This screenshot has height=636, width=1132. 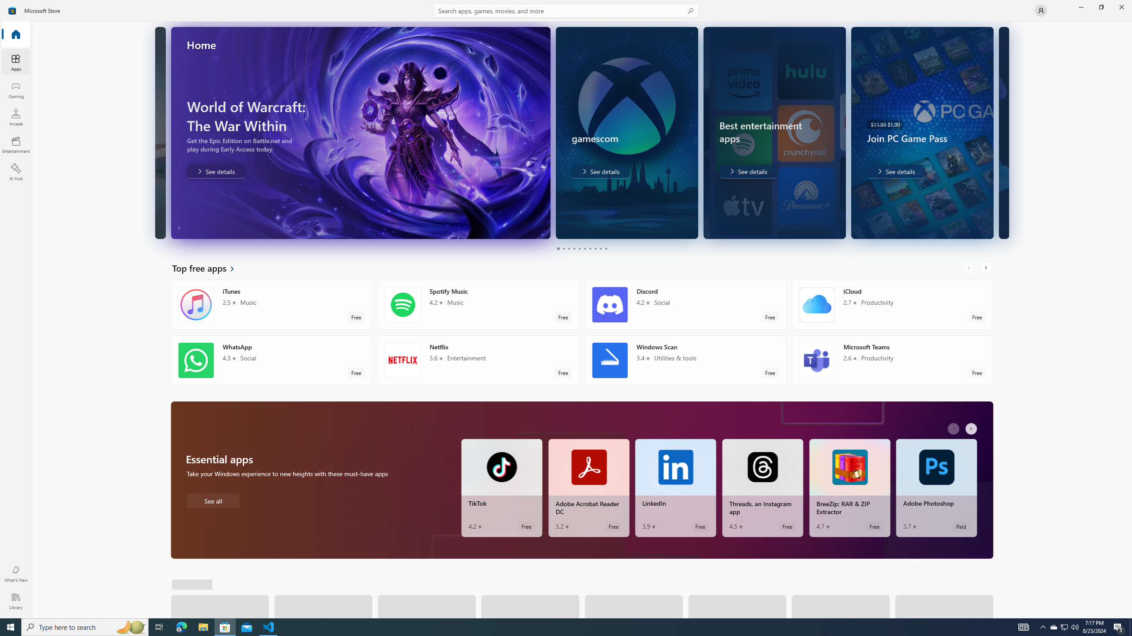 I want to click on Page 6, so click(x=585, y=248).